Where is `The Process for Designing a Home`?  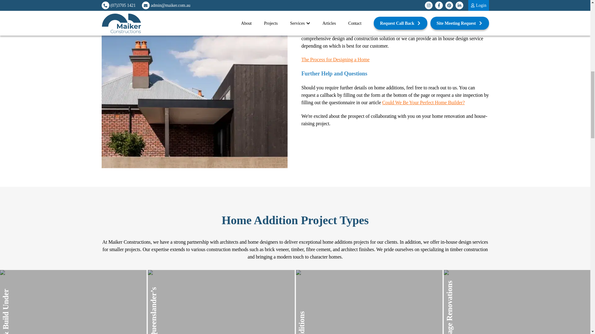
The Process for Designing a Home is located at coordinates (395, 60).